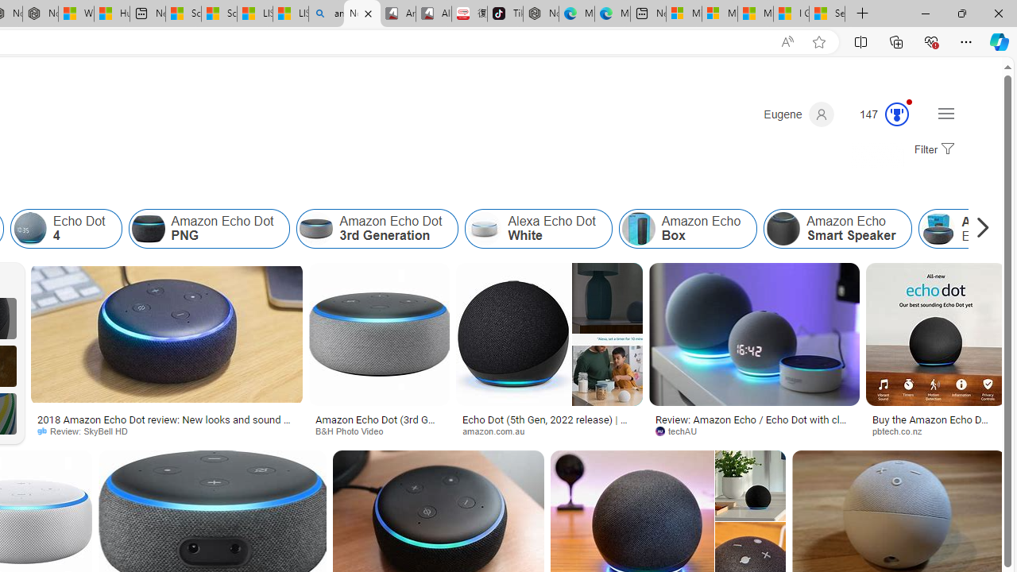 The width and height of the screenshot is (1017, 572). What do you see at coordinates (29, 229) in the screenshot?
I see `Echo Dot 4` at bounding box center [29, 229].